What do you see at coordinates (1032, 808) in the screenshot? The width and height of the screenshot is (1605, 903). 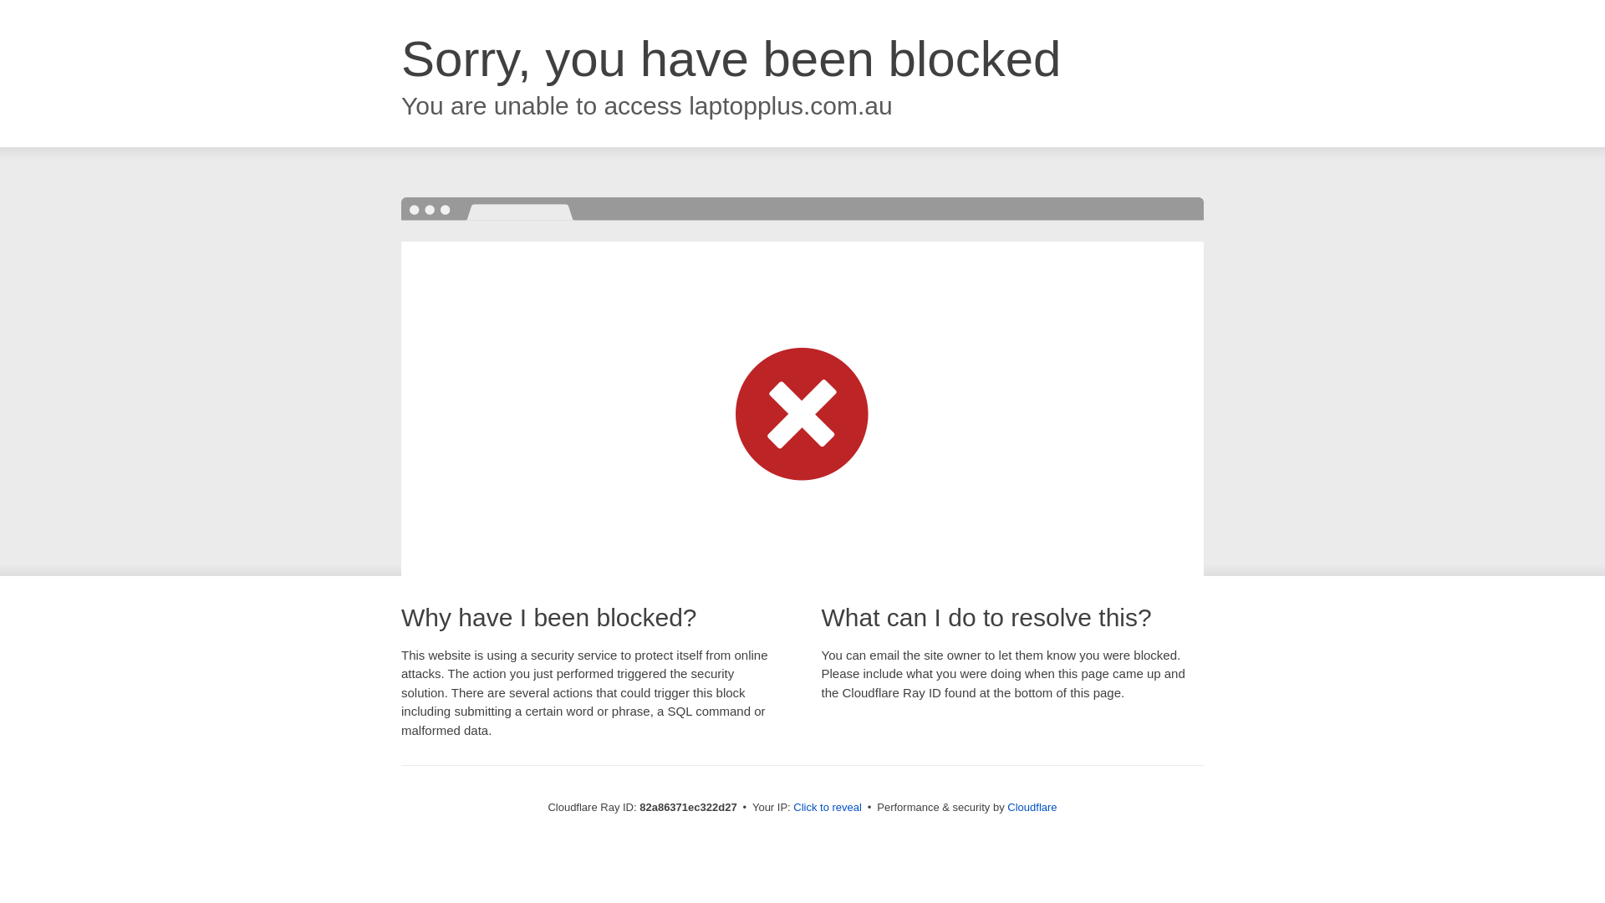 I see `Cloudflare` at bounding box center [1032, 808].